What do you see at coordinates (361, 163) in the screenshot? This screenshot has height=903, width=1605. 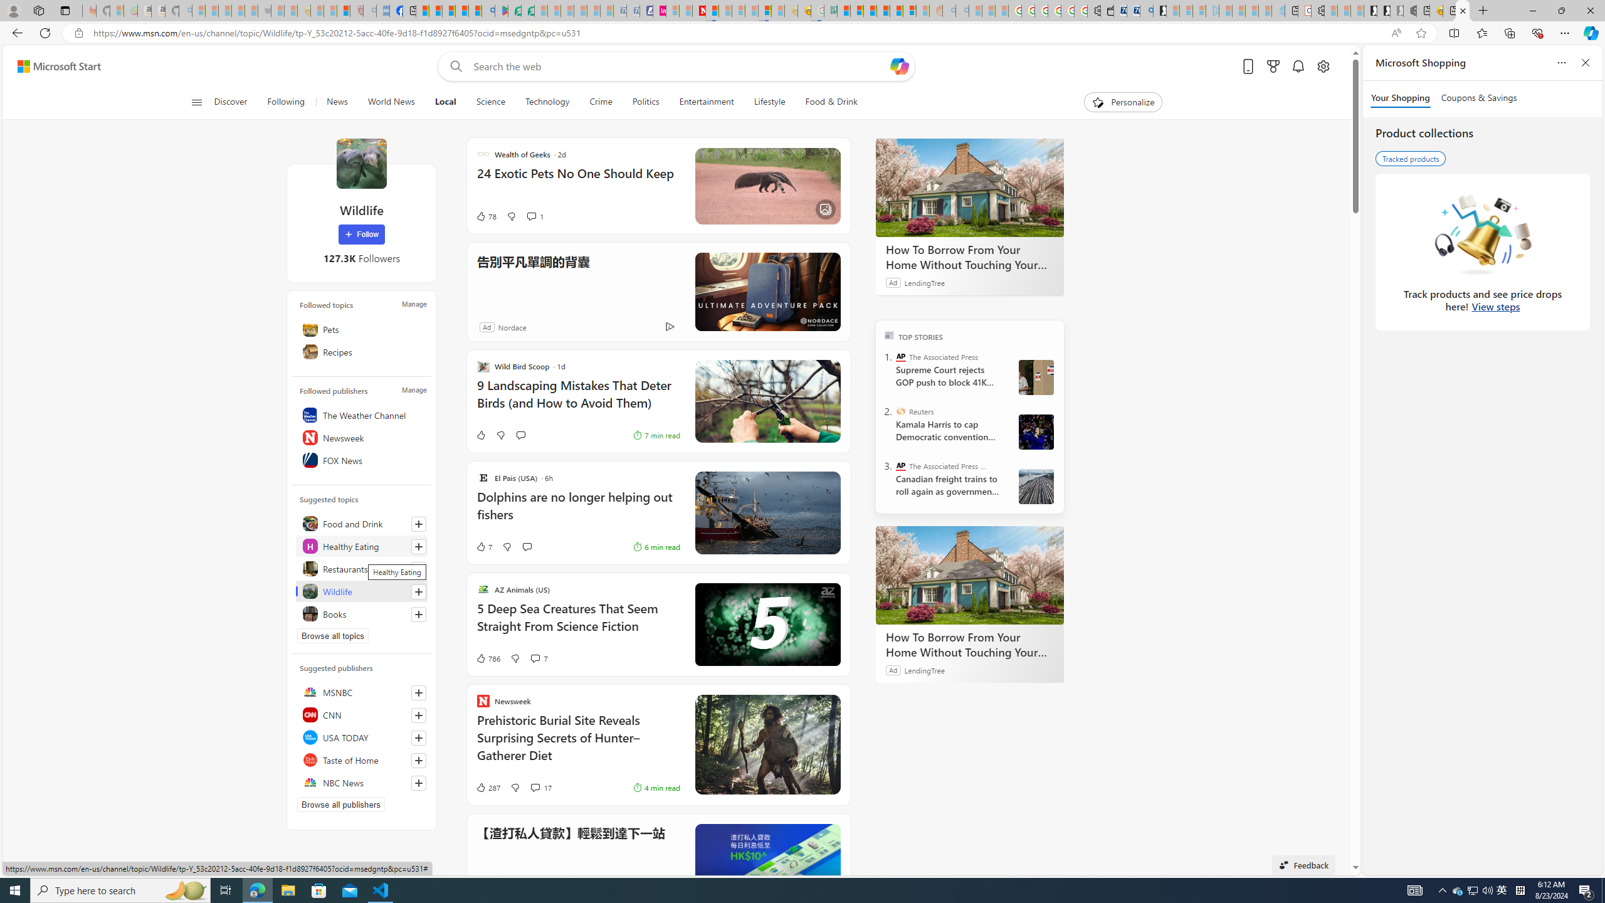 I see `Wildlife` at bounding box center [361, 163].